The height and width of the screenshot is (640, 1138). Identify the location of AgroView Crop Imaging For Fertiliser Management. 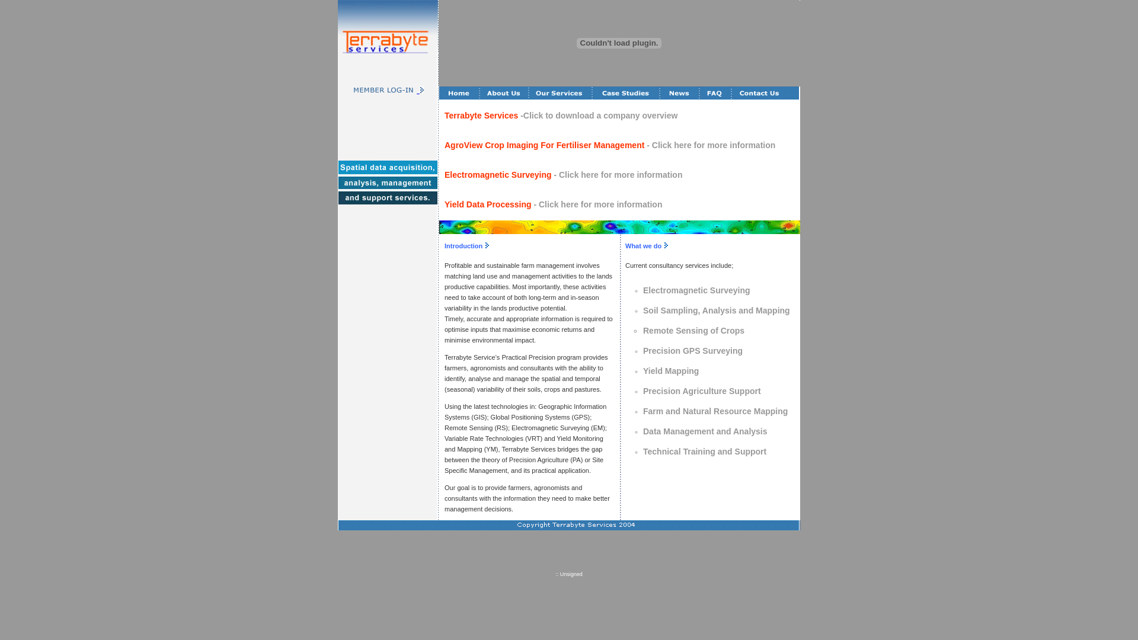
(544, 145).